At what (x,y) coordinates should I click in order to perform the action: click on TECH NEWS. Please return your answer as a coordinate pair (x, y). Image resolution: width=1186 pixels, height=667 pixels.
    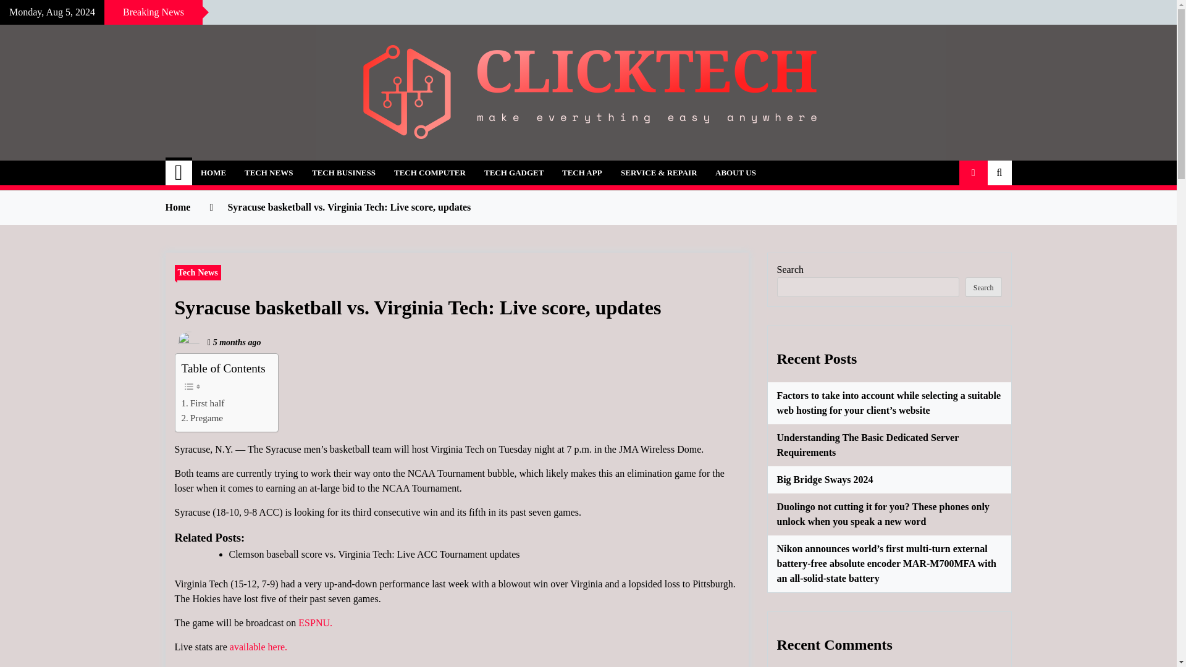
    Looking at the image, I should click on (268, 173).